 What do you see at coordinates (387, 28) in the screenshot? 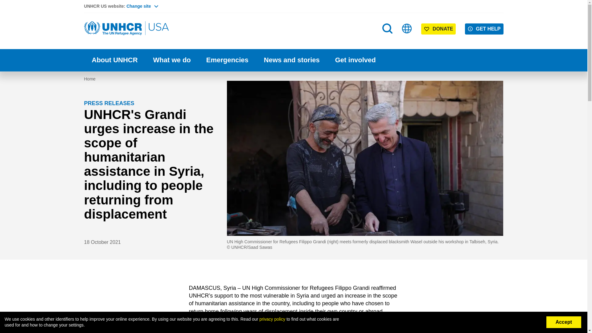
I see `Search` at bounding box center [387, 28].